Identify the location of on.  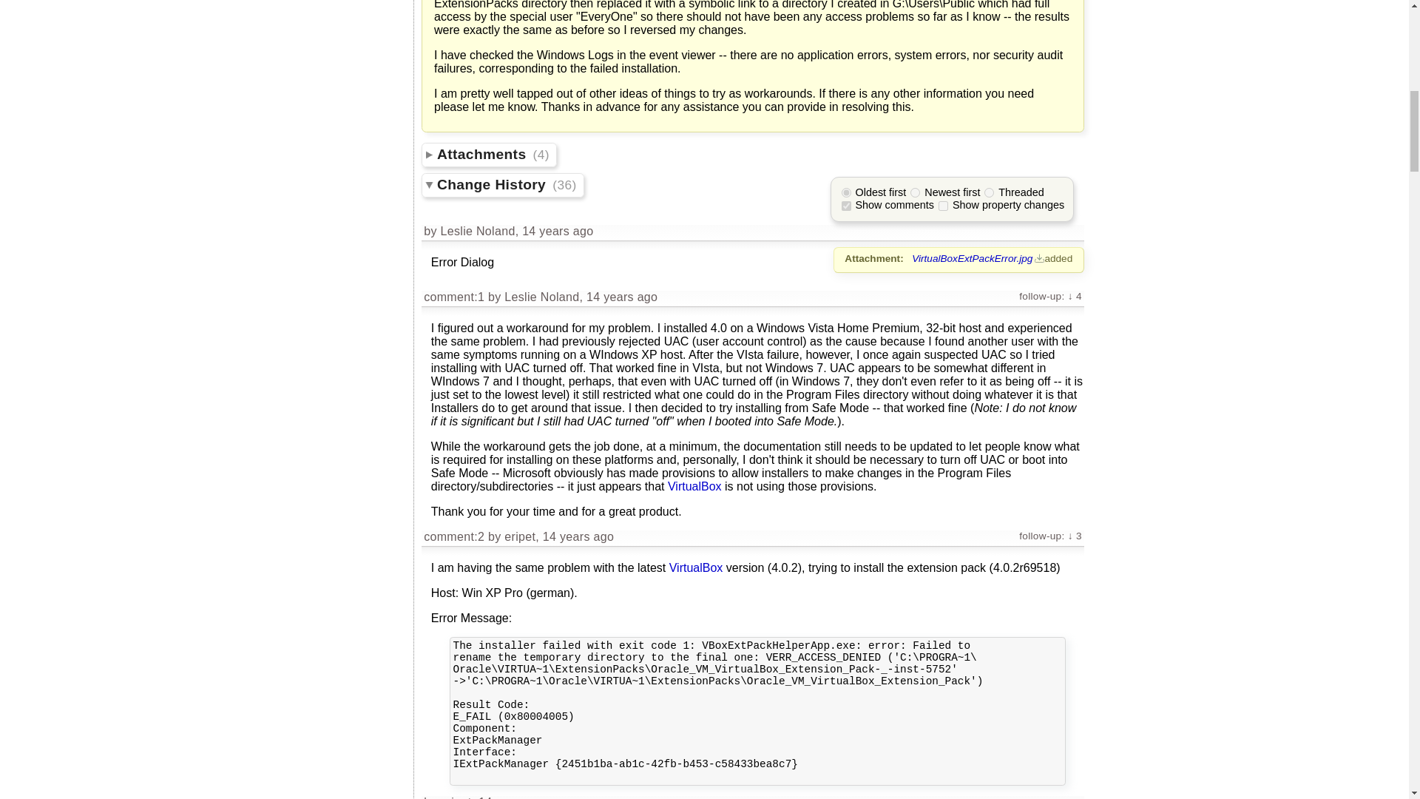
(944, 206).